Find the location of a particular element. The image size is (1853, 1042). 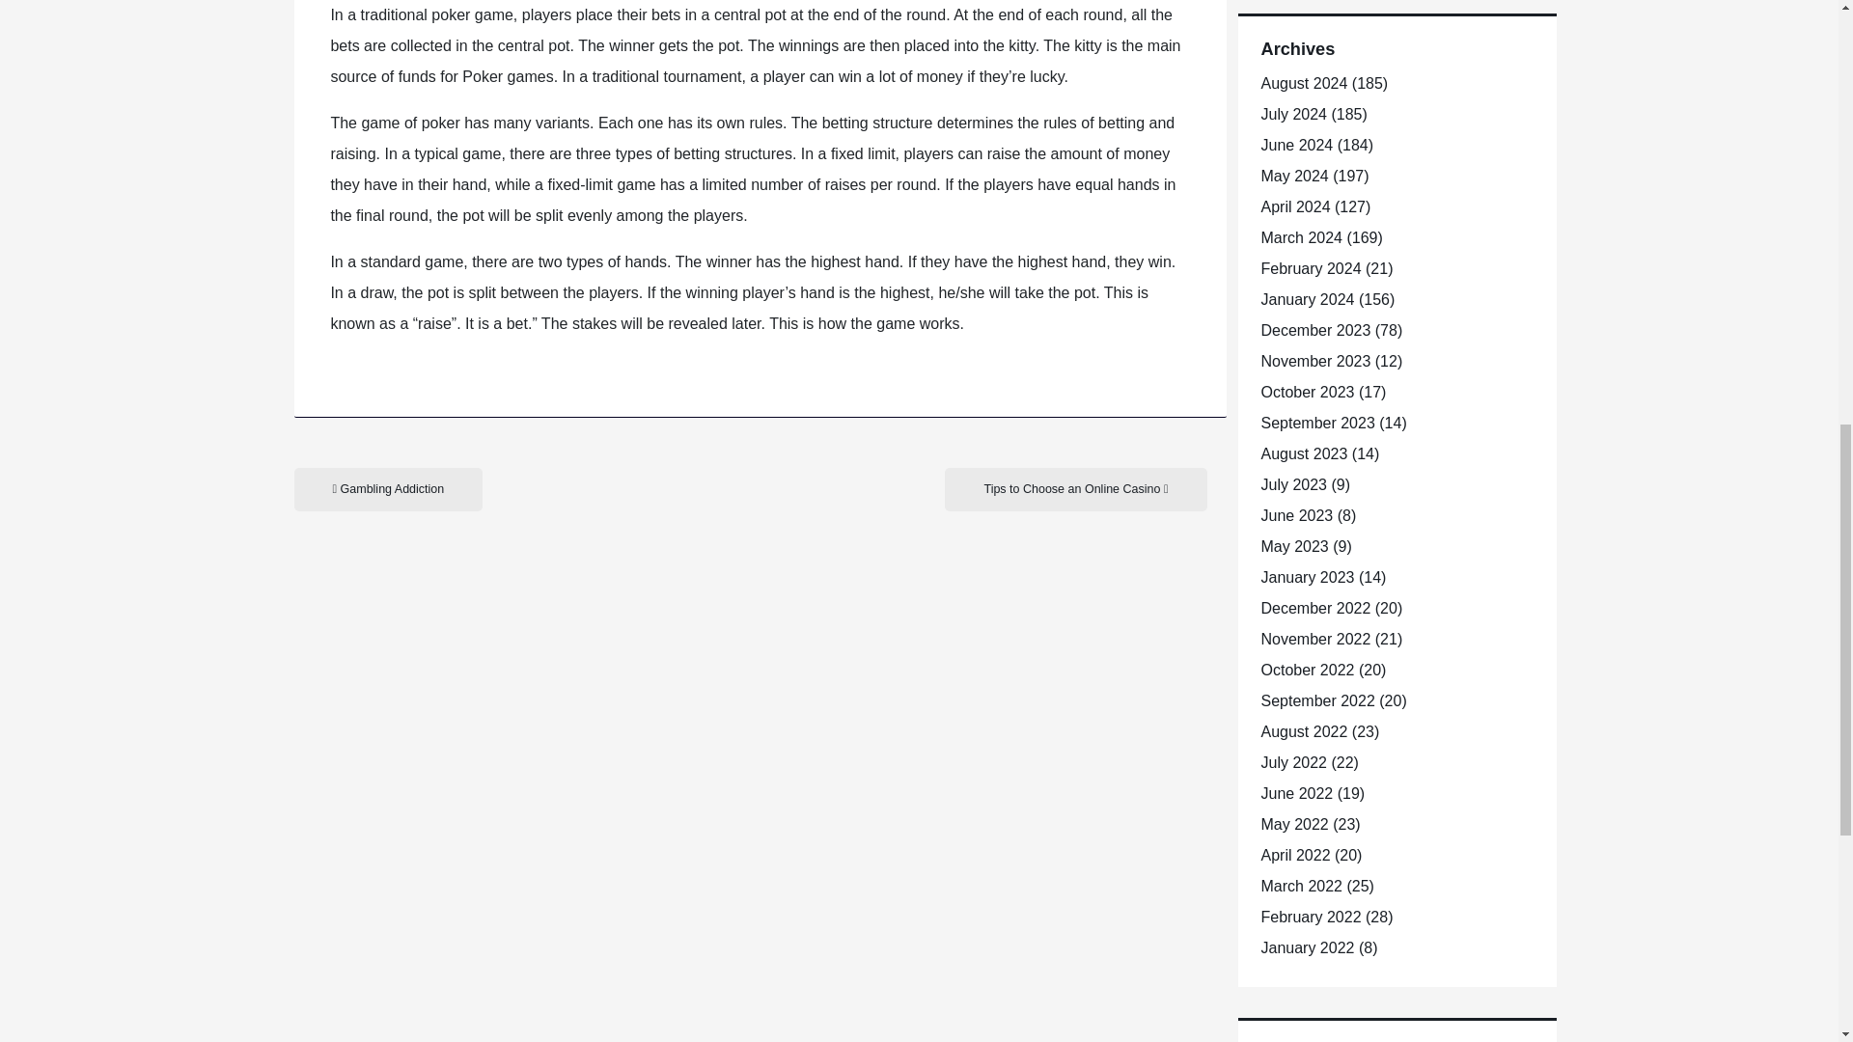

August 2022 is located at coordinates (1303, 731).